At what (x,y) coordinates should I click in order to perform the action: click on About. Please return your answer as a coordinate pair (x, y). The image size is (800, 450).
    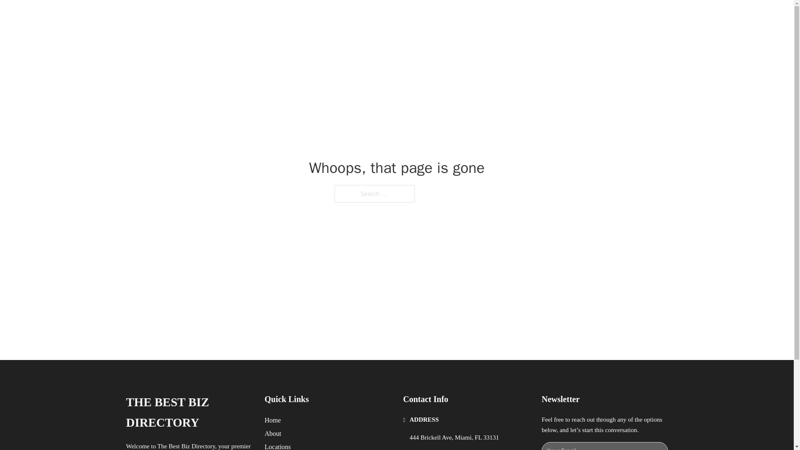
    Looking at the image, I should click on (273, 433).